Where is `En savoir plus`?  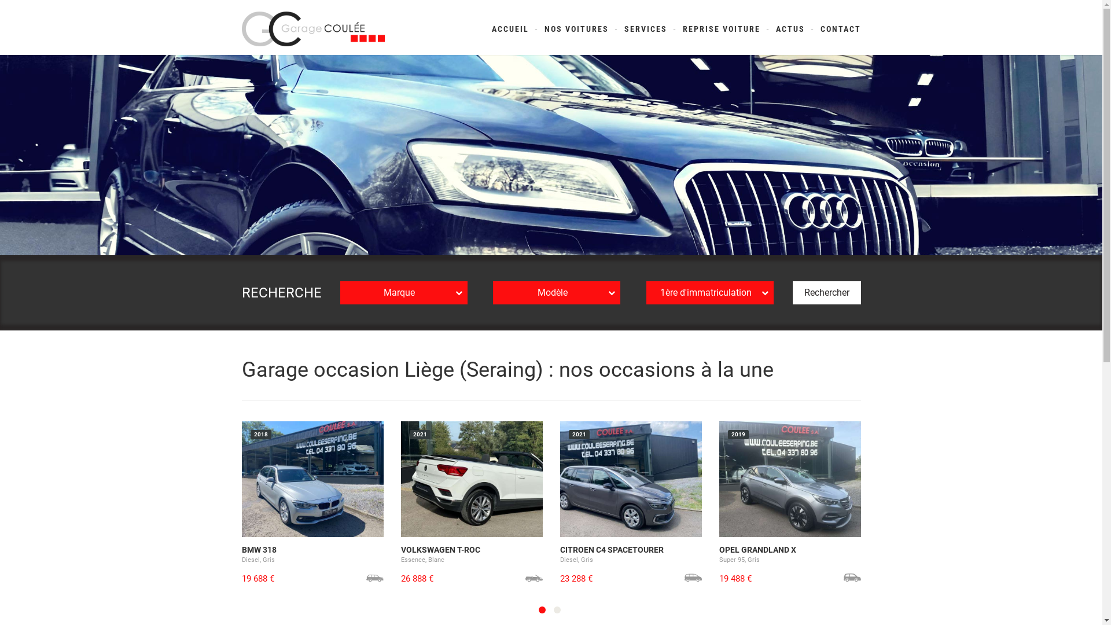
En savoir plus is located at coordinates (852, 578).